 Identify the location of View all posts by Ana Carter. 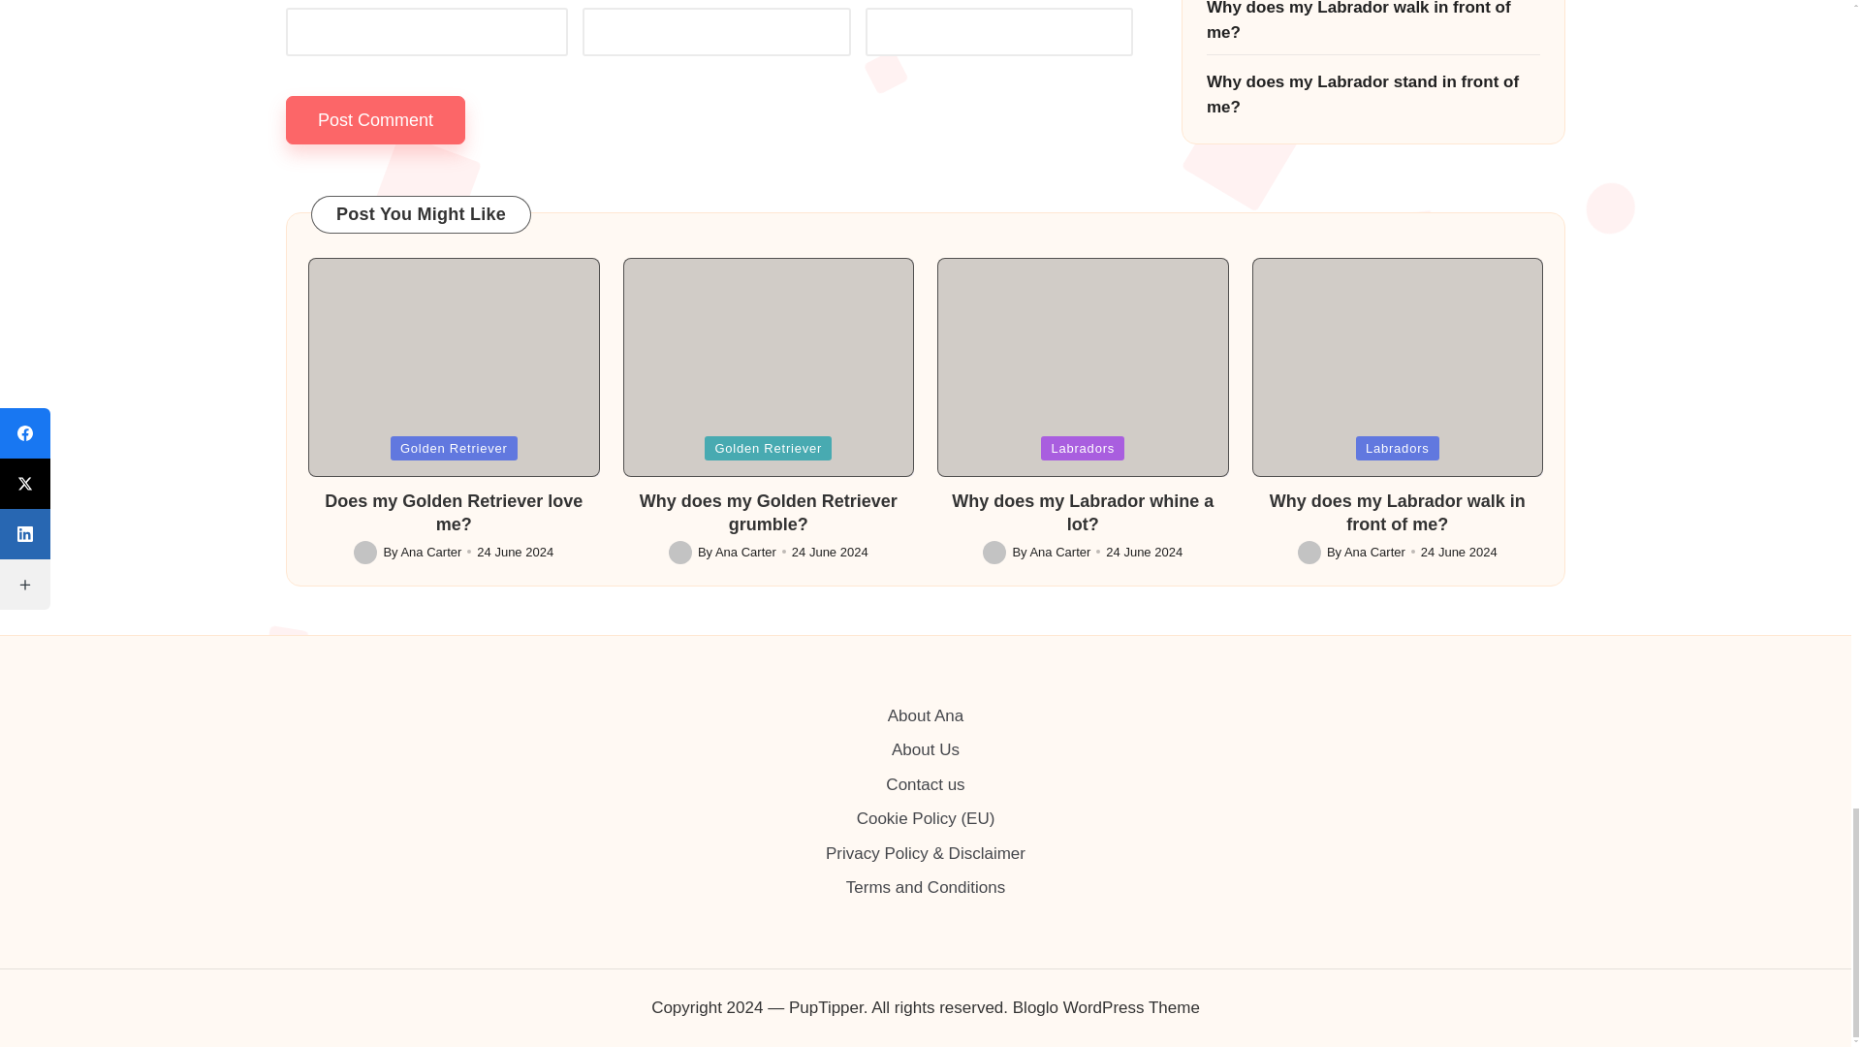
(744, 551).